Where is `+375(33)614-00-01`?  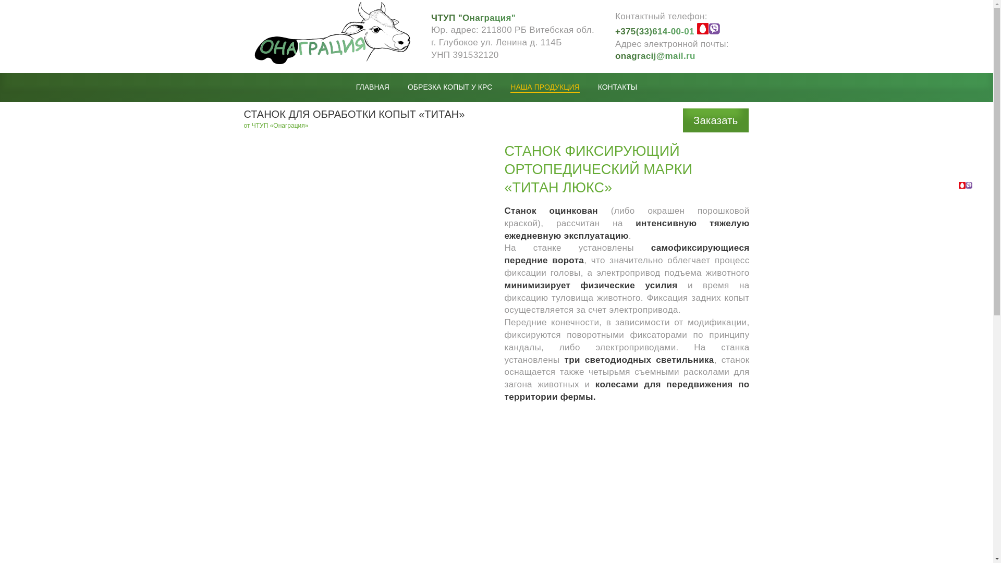
+375(33)614-00-01 is located at coordinates (933, 186).